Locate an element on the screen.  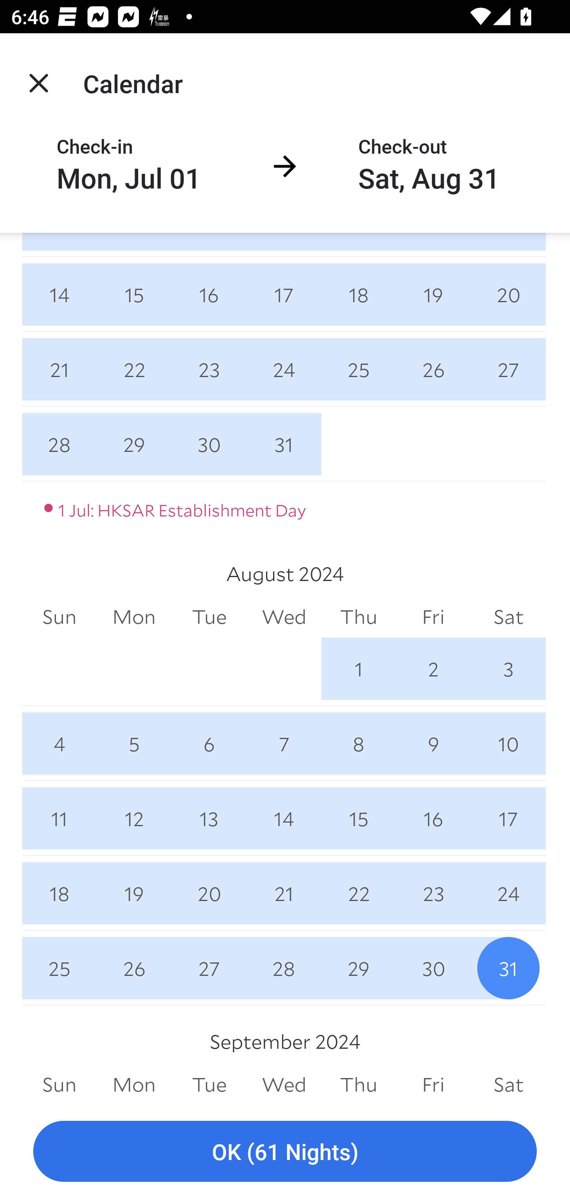
7 7 August 2024 is located at coordinates (284, 744).